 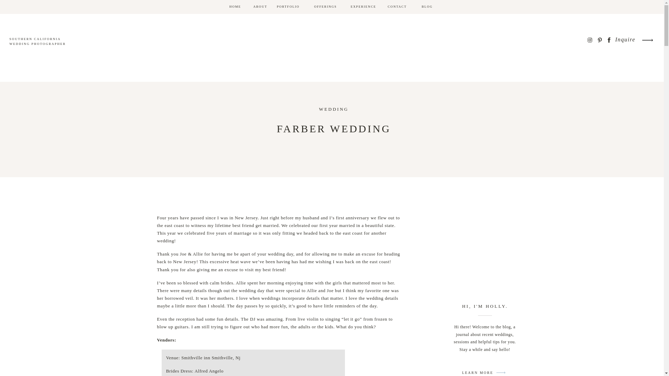 I want to click on WEDDING, so click(x=334, y=109).